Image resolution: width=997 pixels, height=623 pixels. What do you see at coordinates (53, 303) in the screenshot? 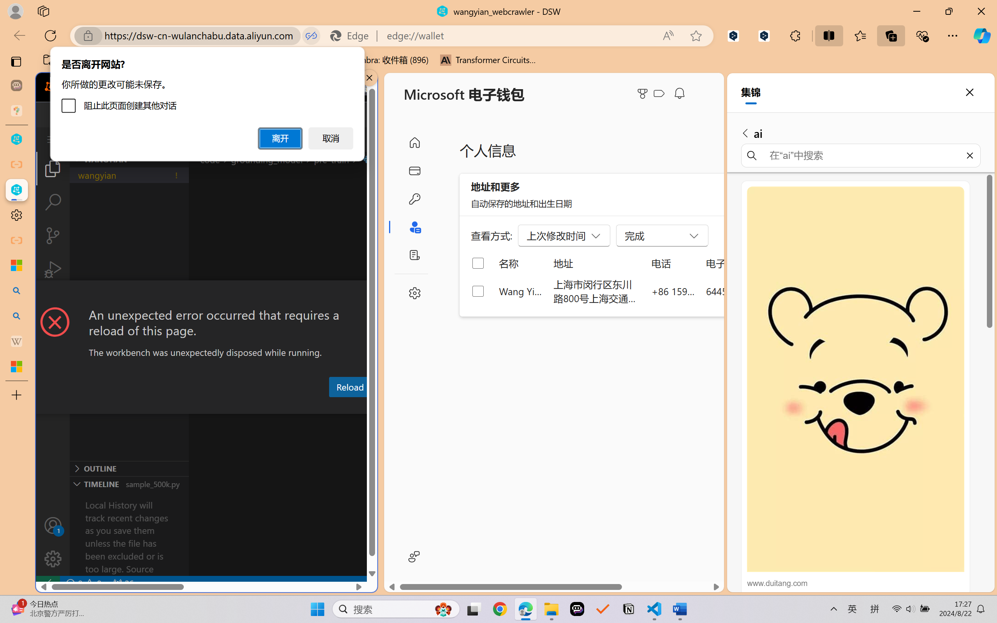
I see `Extensions (Ctrl+Shift+X)` at bounding box center [53, 303].